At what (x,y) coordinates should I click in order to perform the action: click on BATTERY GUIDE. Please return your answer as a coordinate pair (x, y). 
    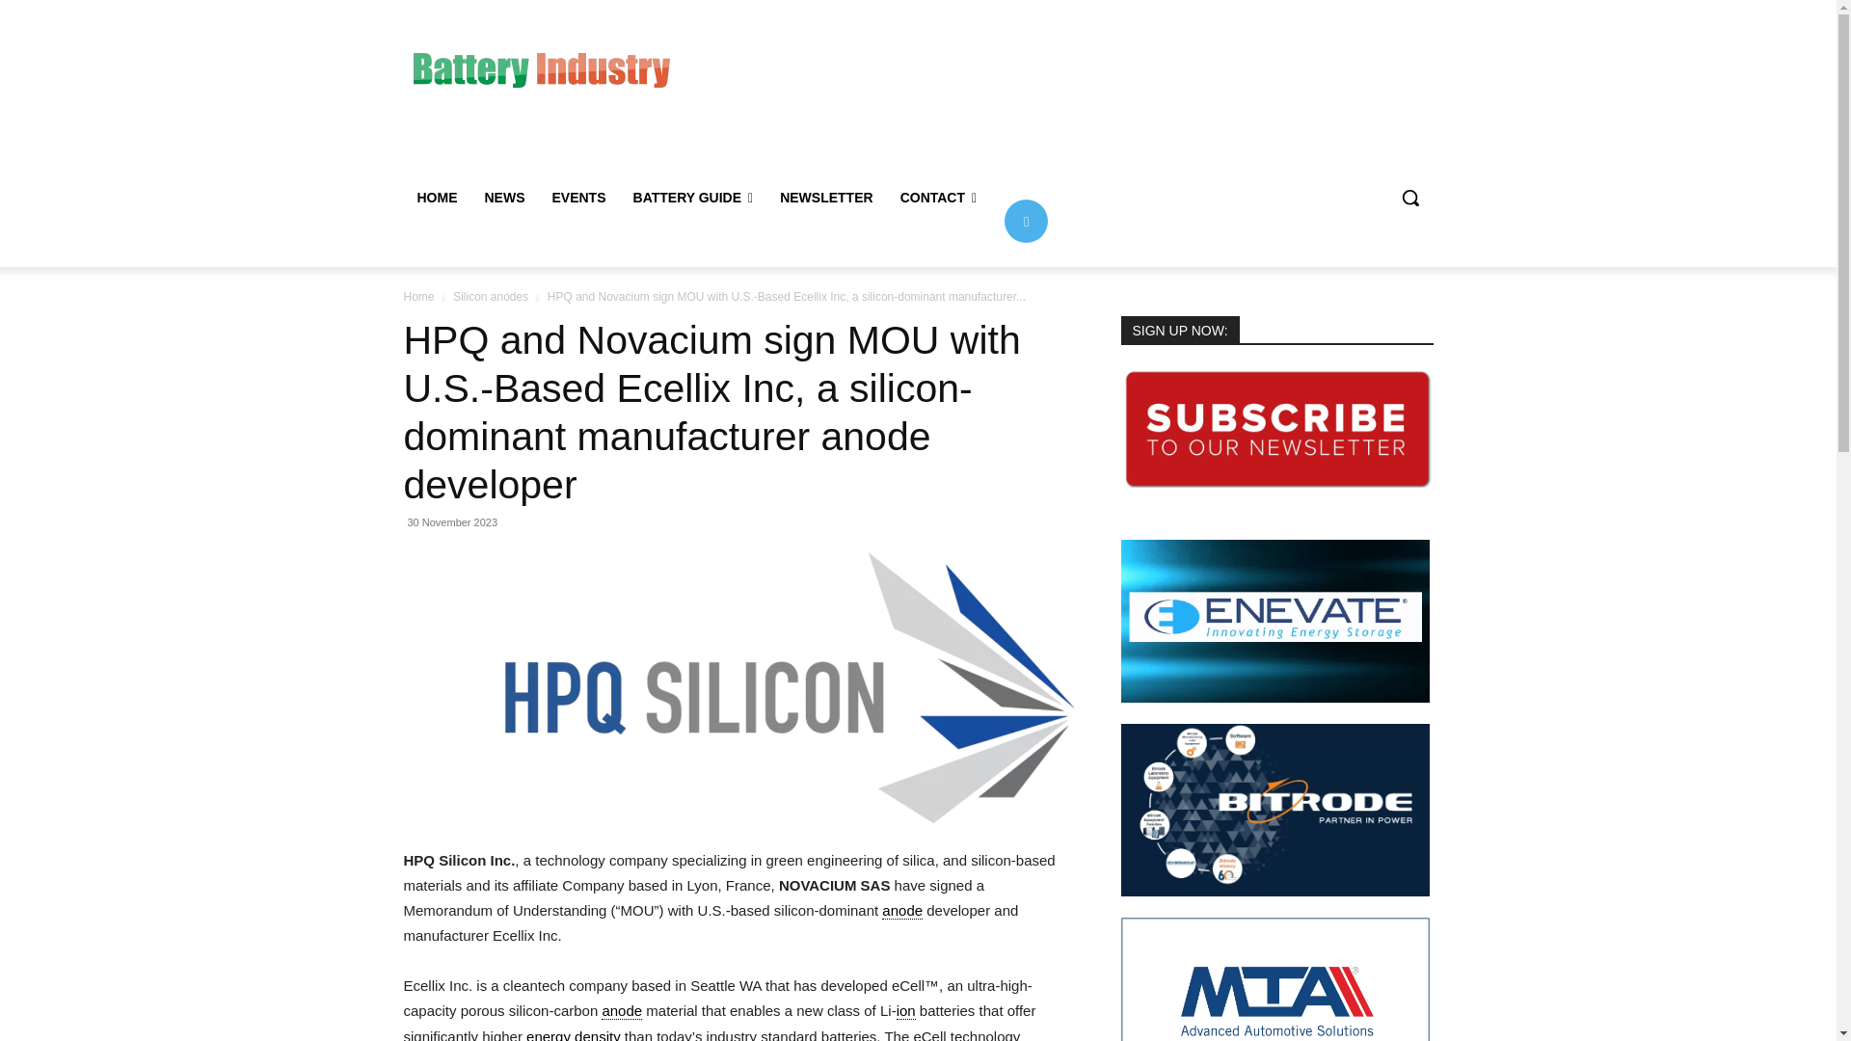
    Looking at the image, I should click on (694, 197).